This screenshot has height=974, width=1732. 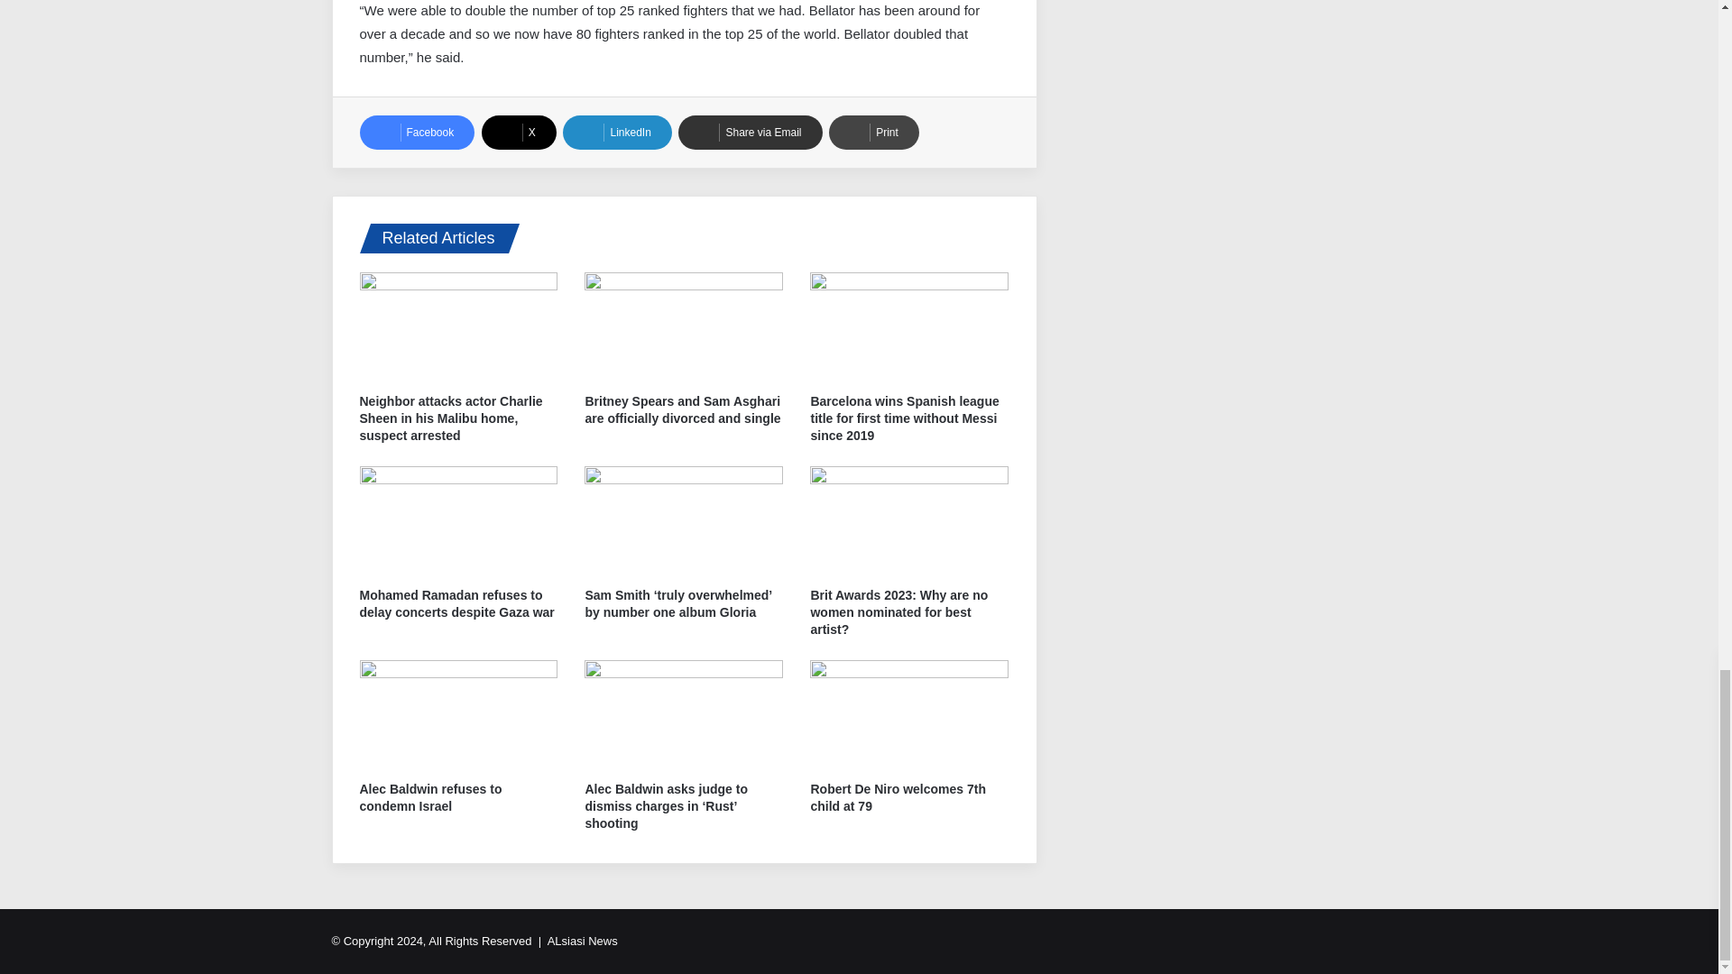 What do you see at coordinates (429, 797) in the screenshot?
I see `Alec Baldwin refuses to condemn Israel` at bounding box center [429, 797].